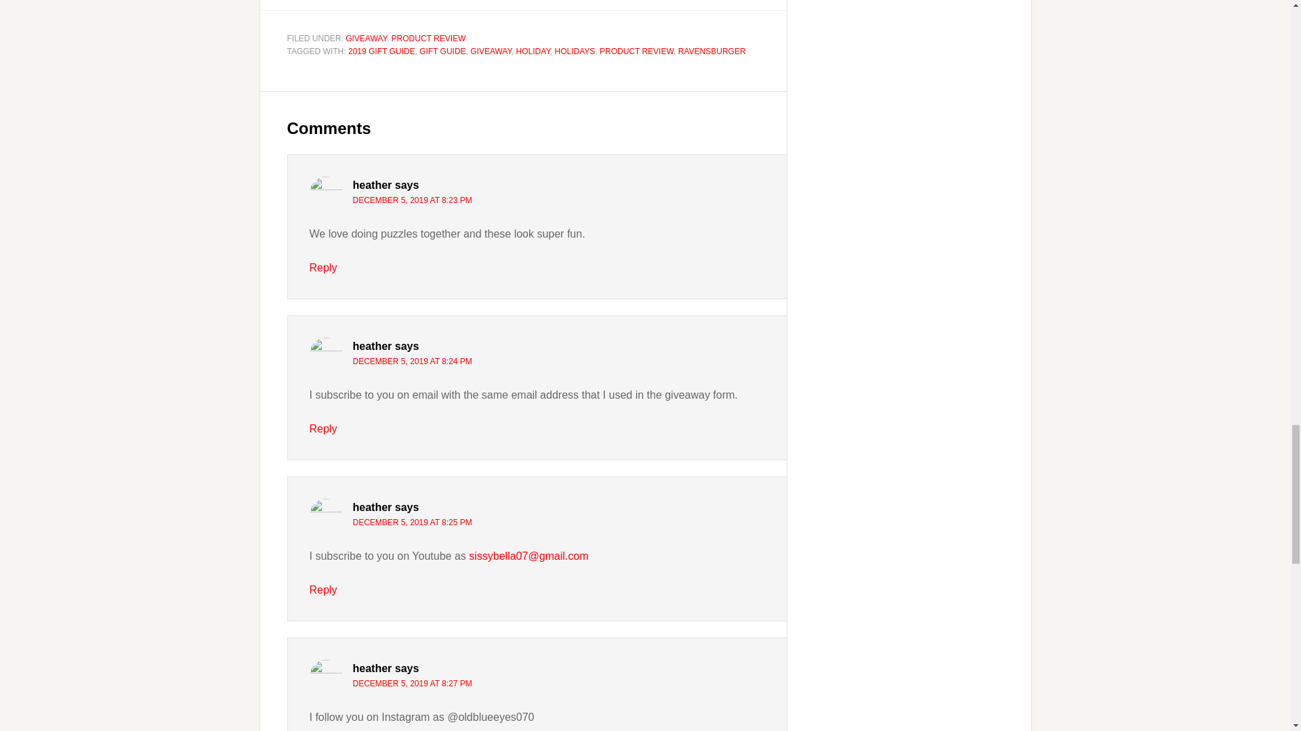 Image resolution: width=1301 pixels, height=731 pixels. I want to click on PRODUCT REVIEW, so click(428, 38).